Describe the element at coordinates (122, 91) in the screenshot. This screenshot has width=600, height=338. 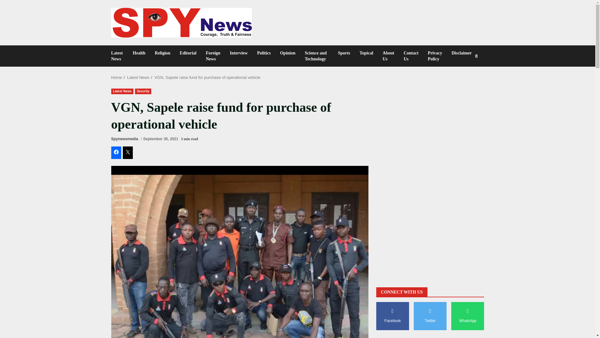
I see `Latest News` at that location.